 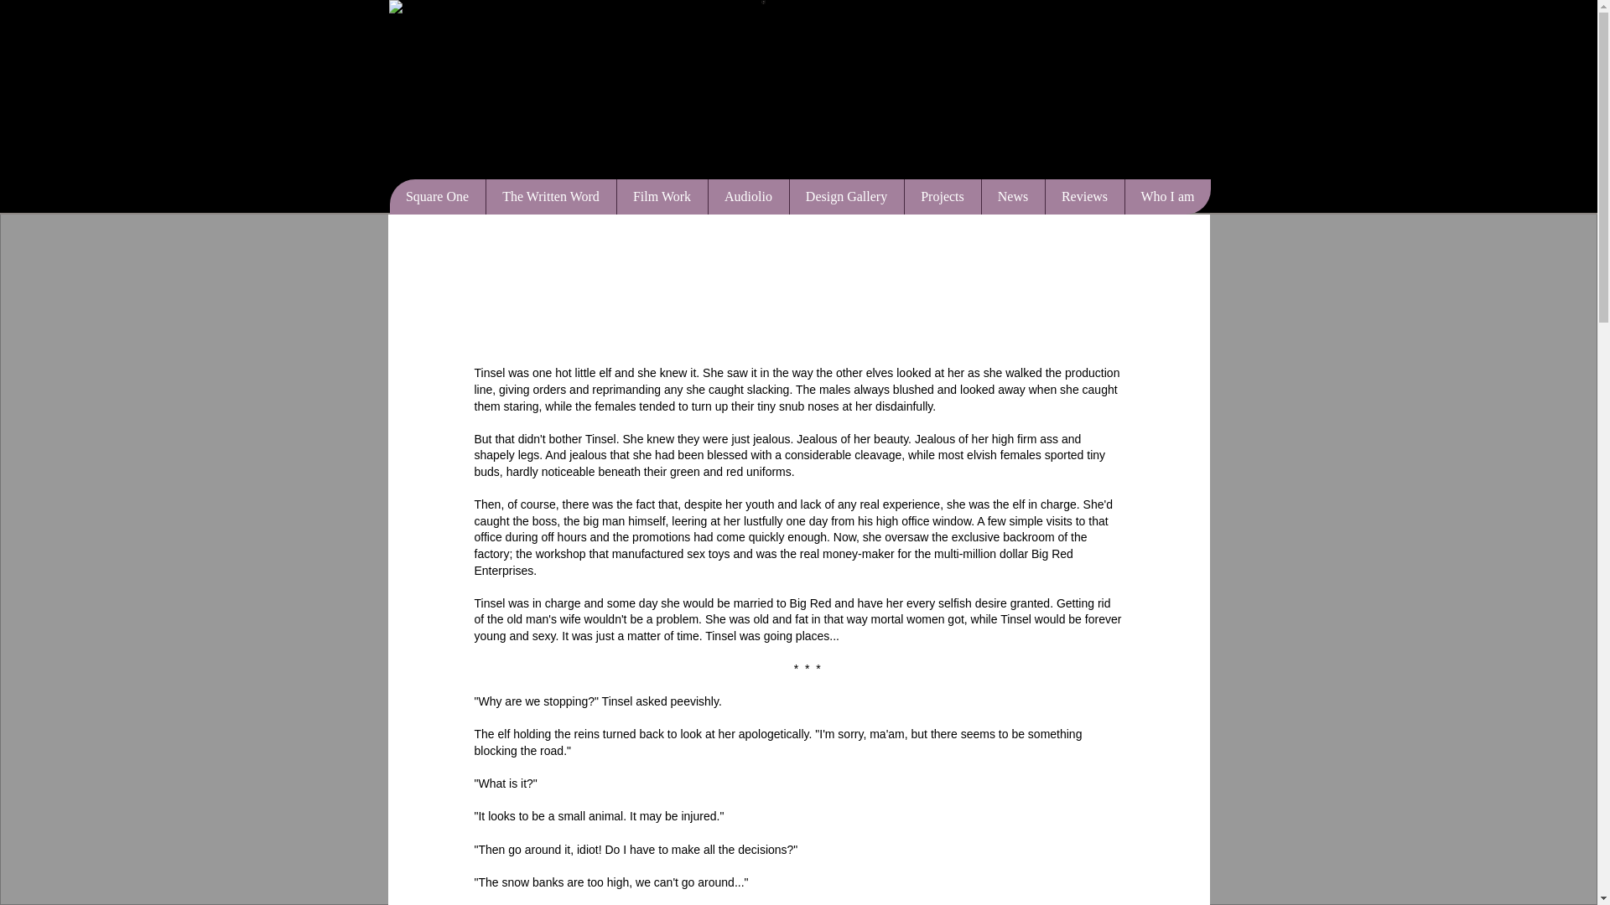 I want to click on Reviews, so click(x=1084, y=196).